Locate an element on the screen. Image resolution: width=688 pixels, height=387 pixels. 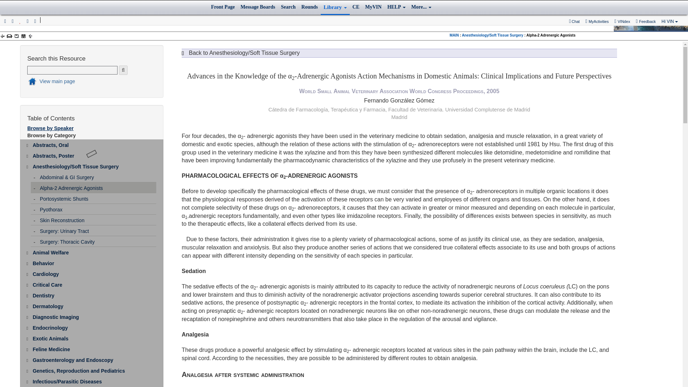
Rounds is located at coordinates (310, 7).